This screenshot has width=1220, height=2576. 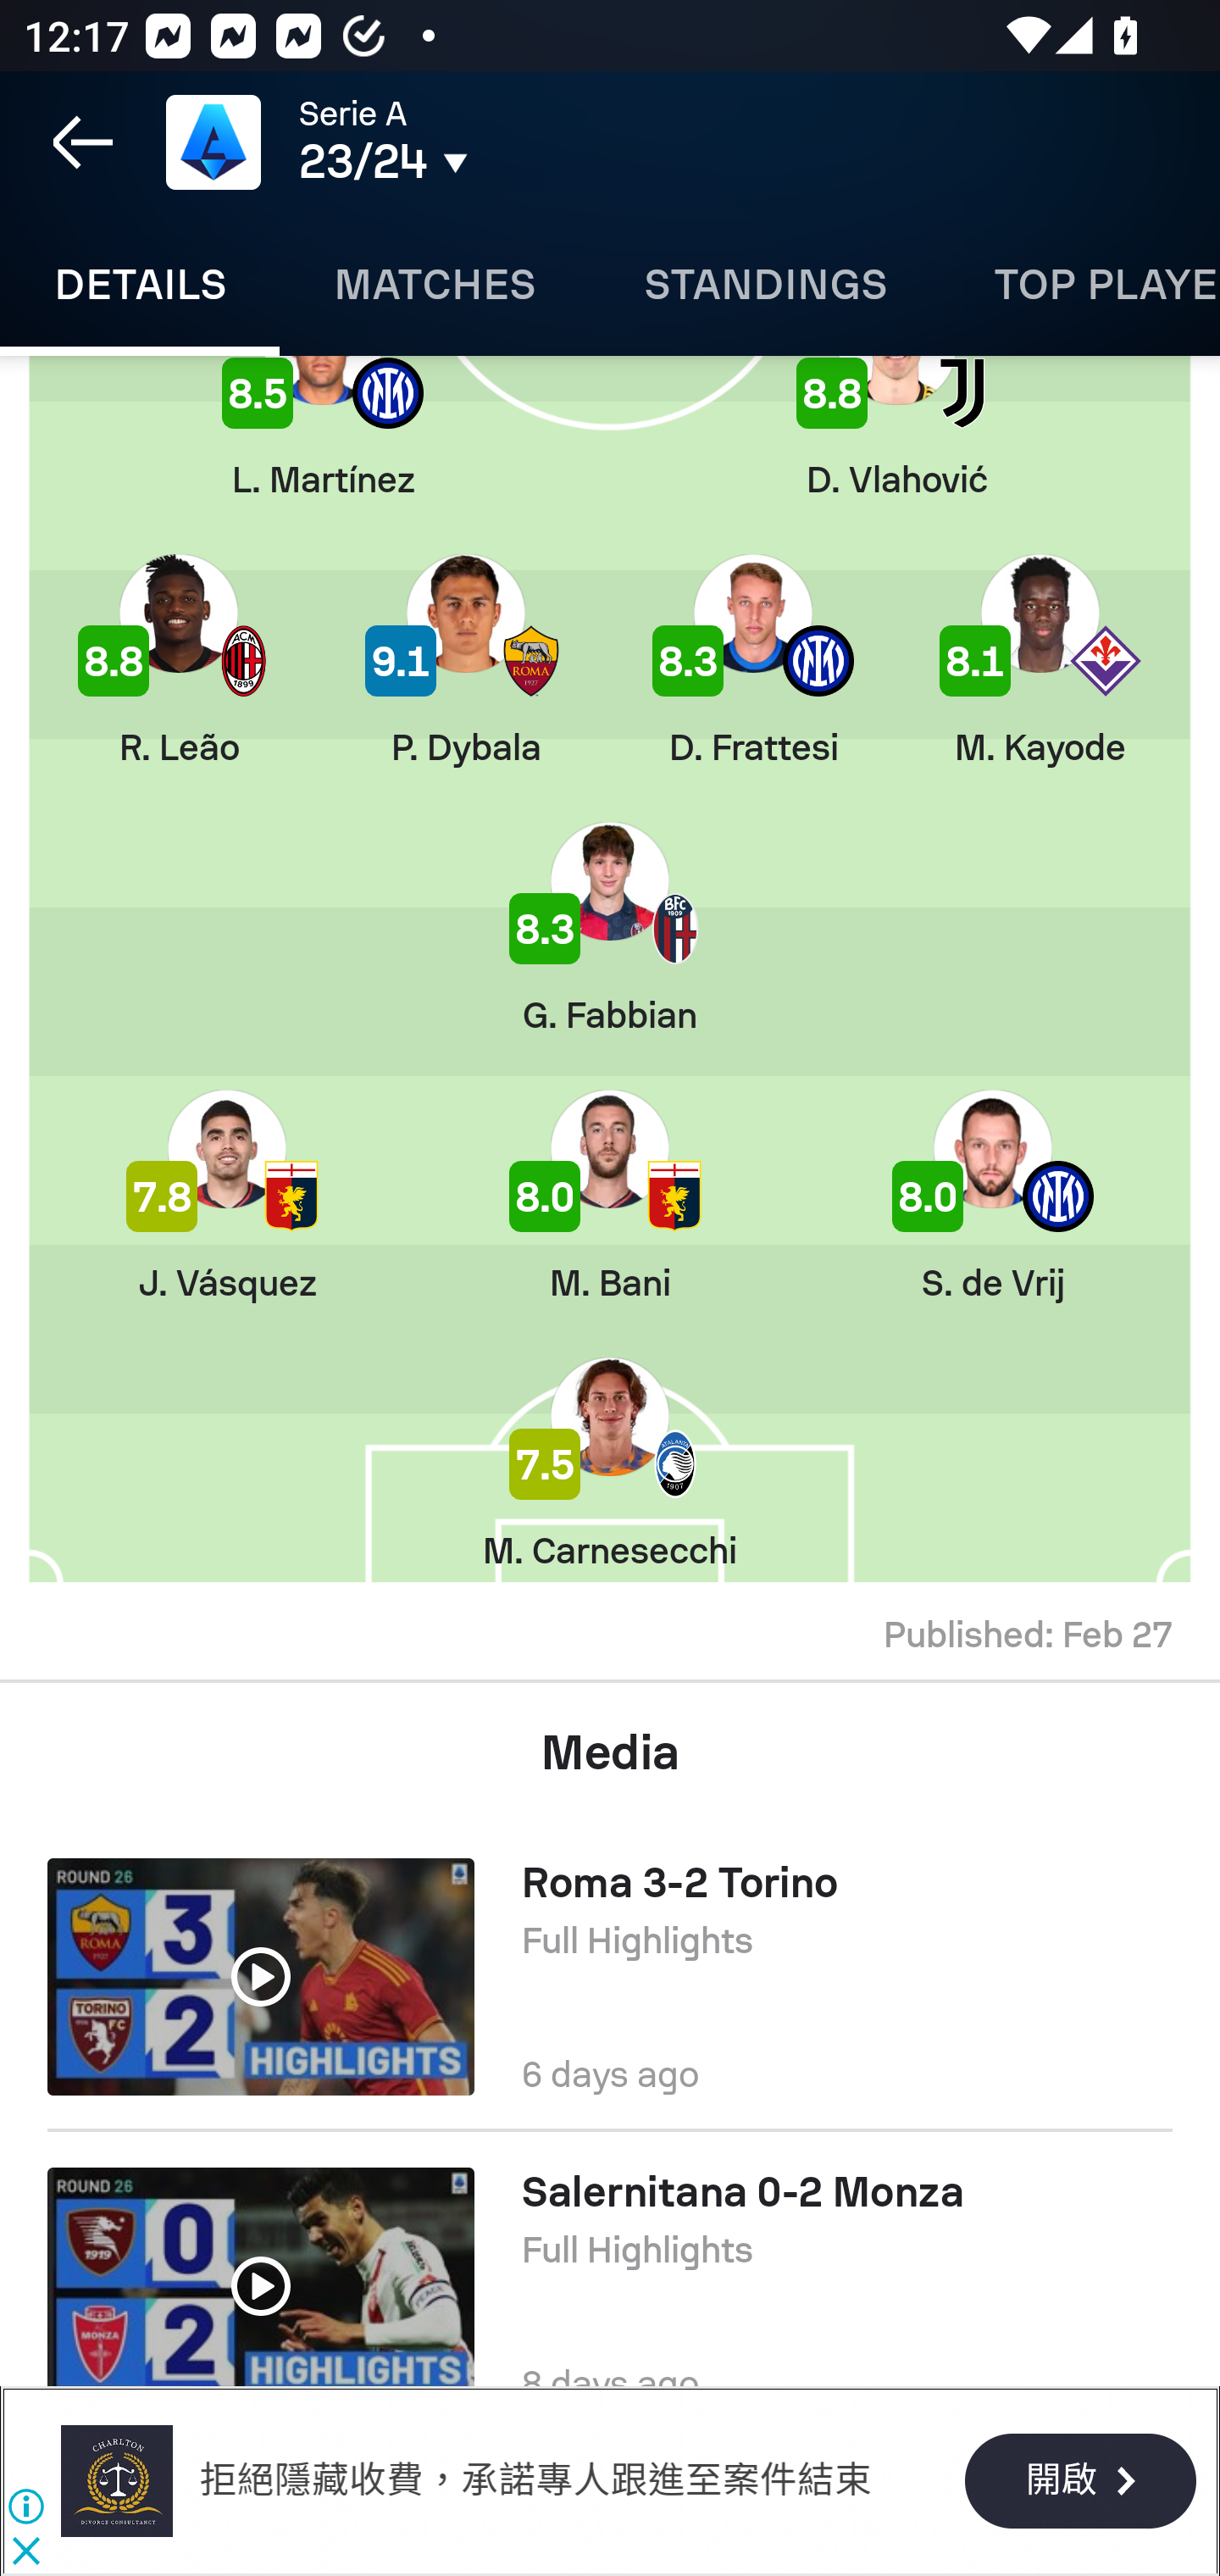 What do you see at coordinates (546, 2480) in the screenshot?
I see `拒絕隱藏收費，承諾專人跟進至案件結束` at bounding box center [546, 2480].